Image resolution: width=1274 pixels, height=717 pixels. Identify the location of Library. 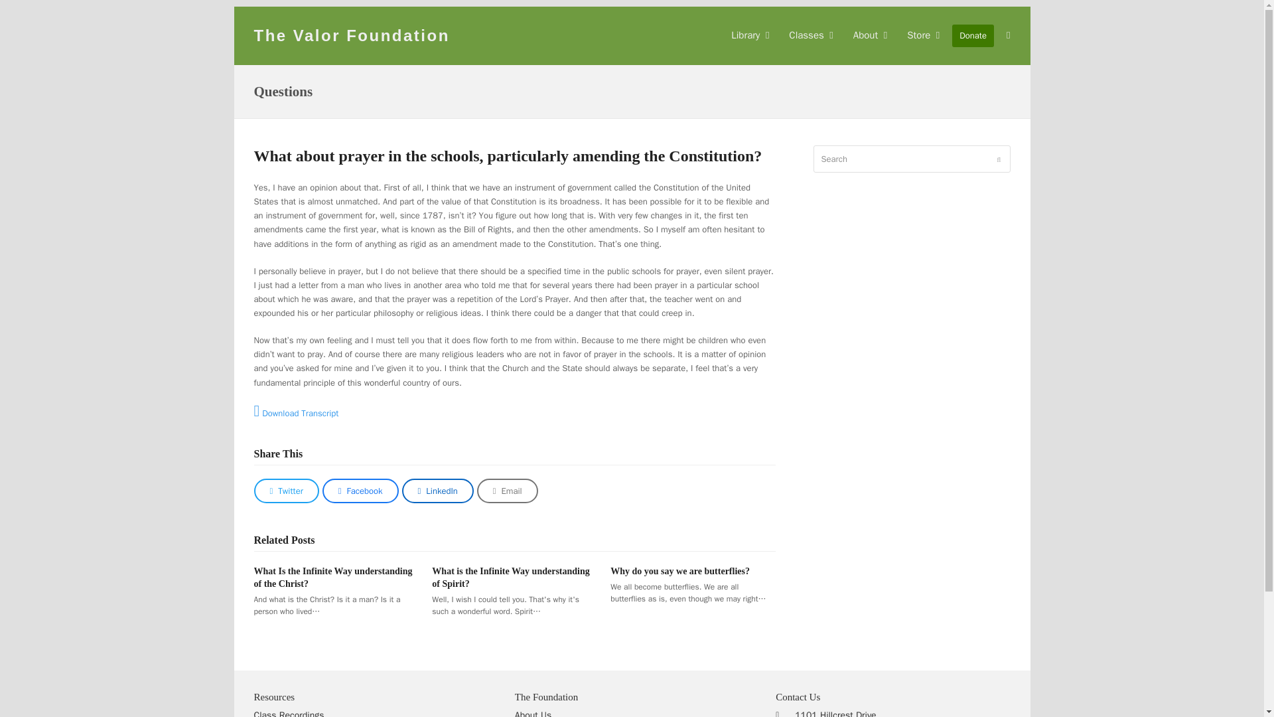
(750, 36).